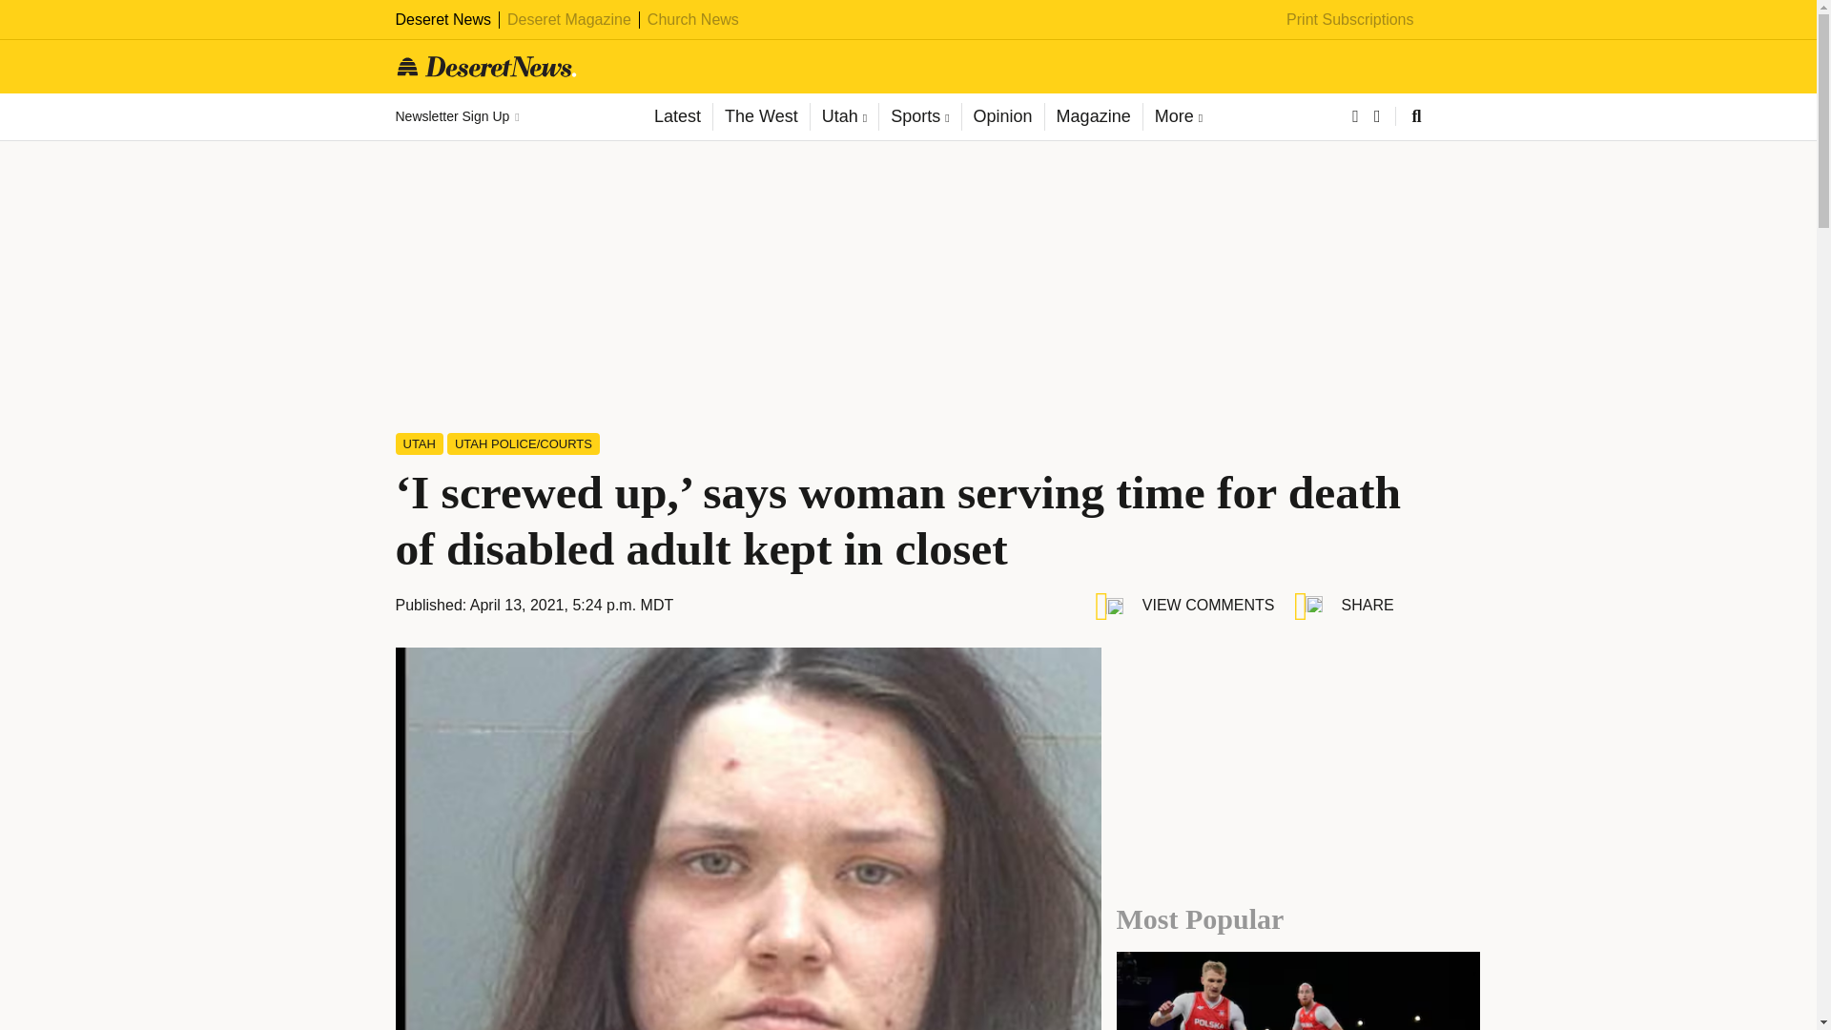 This screenshot has width=1831, height=1030. What do you see at coordinates (677, 116) in the screenshot?
I see `Latest` at bounding box center [677, 116].